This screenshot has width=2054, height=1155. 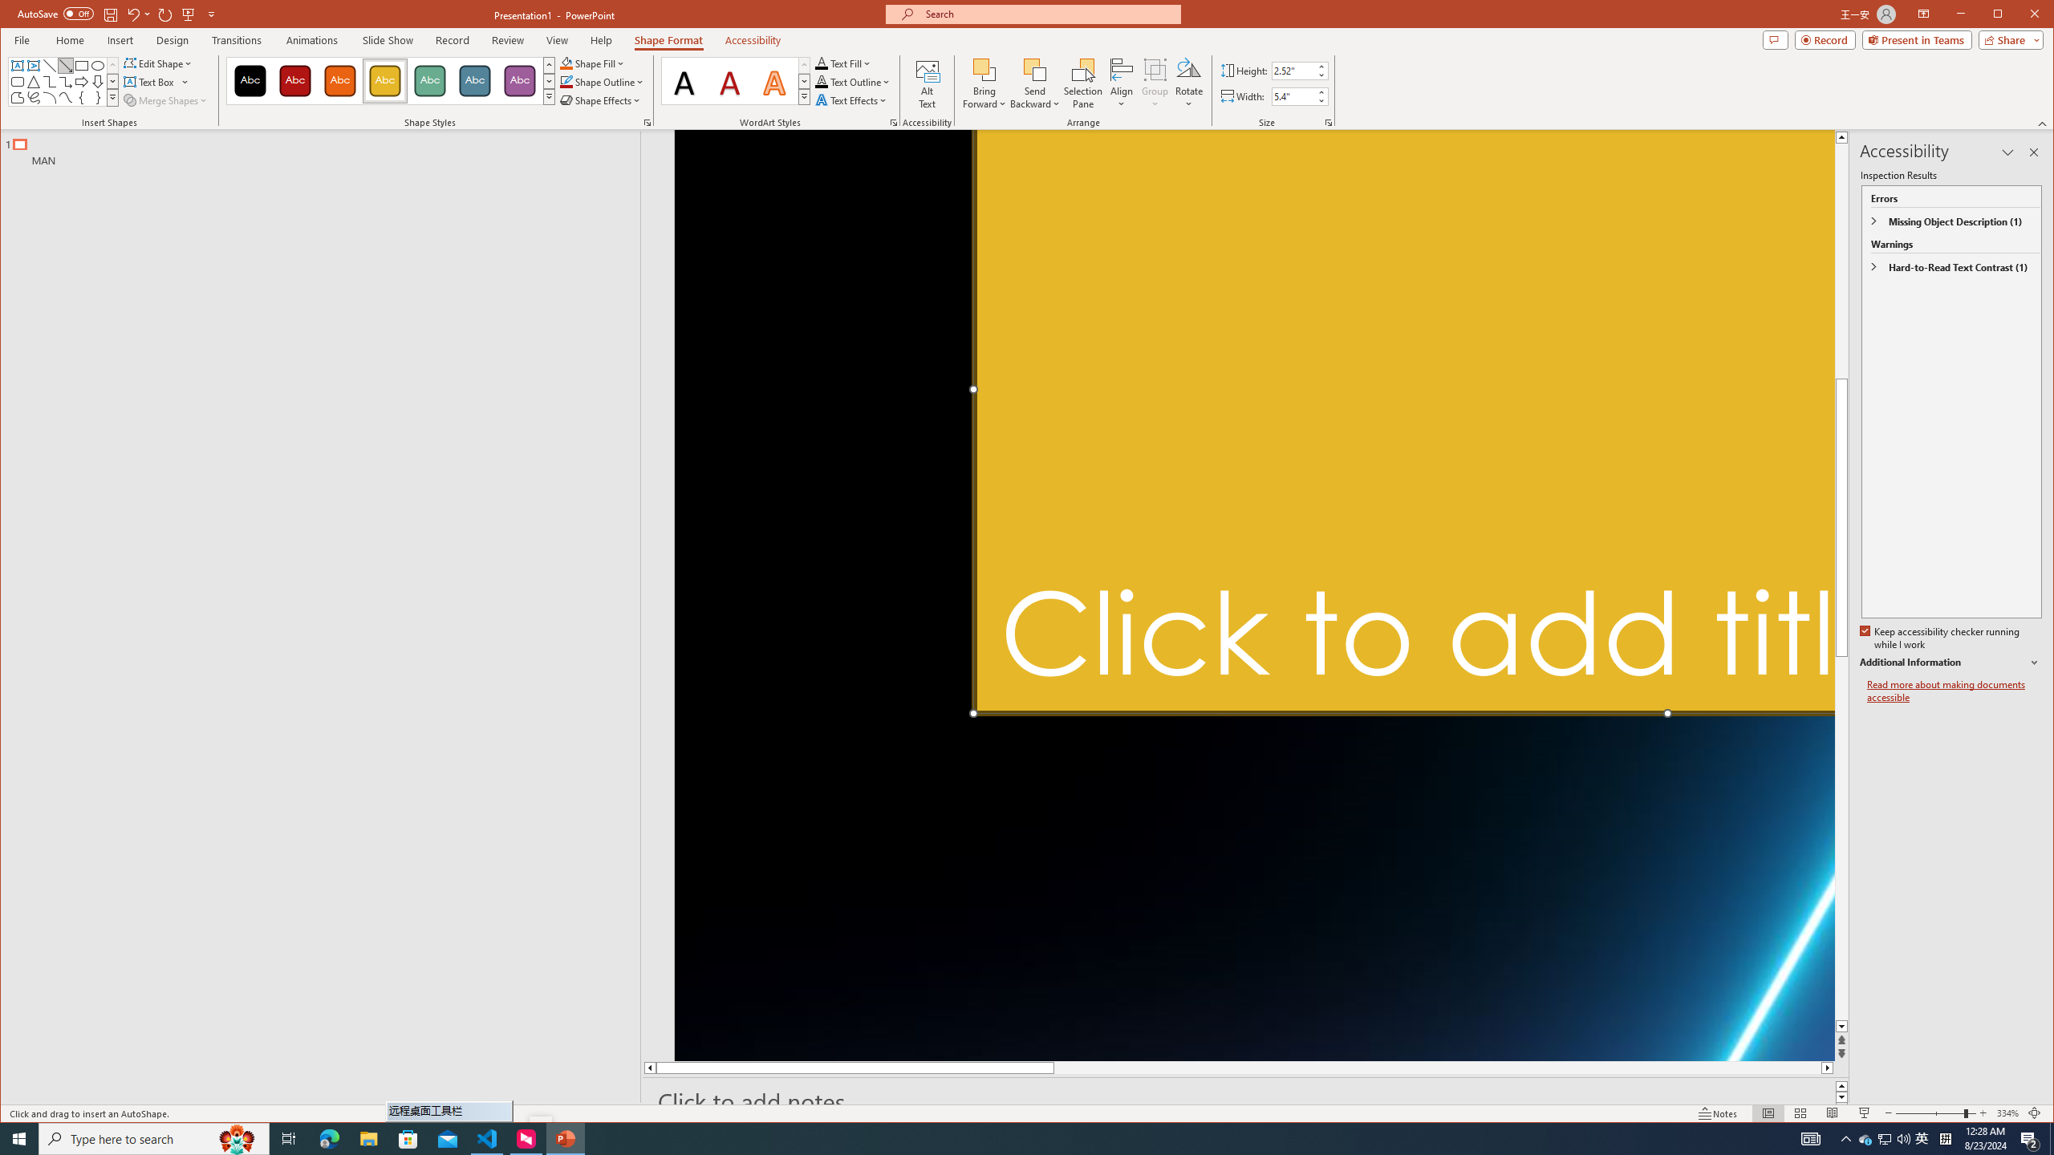 What do you see at coordinates (64, 81) in the screenshot?
I see `AutomationID: ShapesInsertGallery` at bounding box center [64, 81].